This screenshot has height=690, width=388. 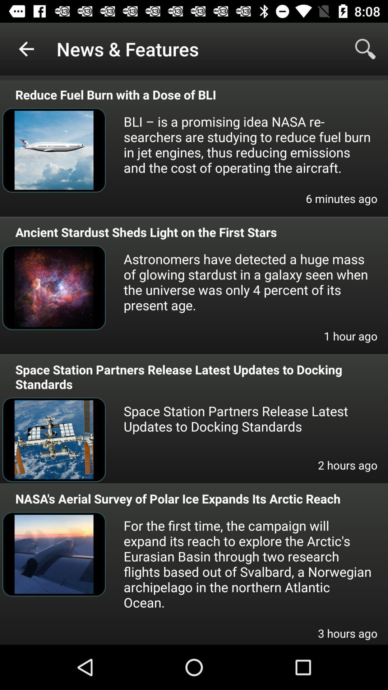 I want to click on select the icon next to news & features item, so click(x=26, y=49).